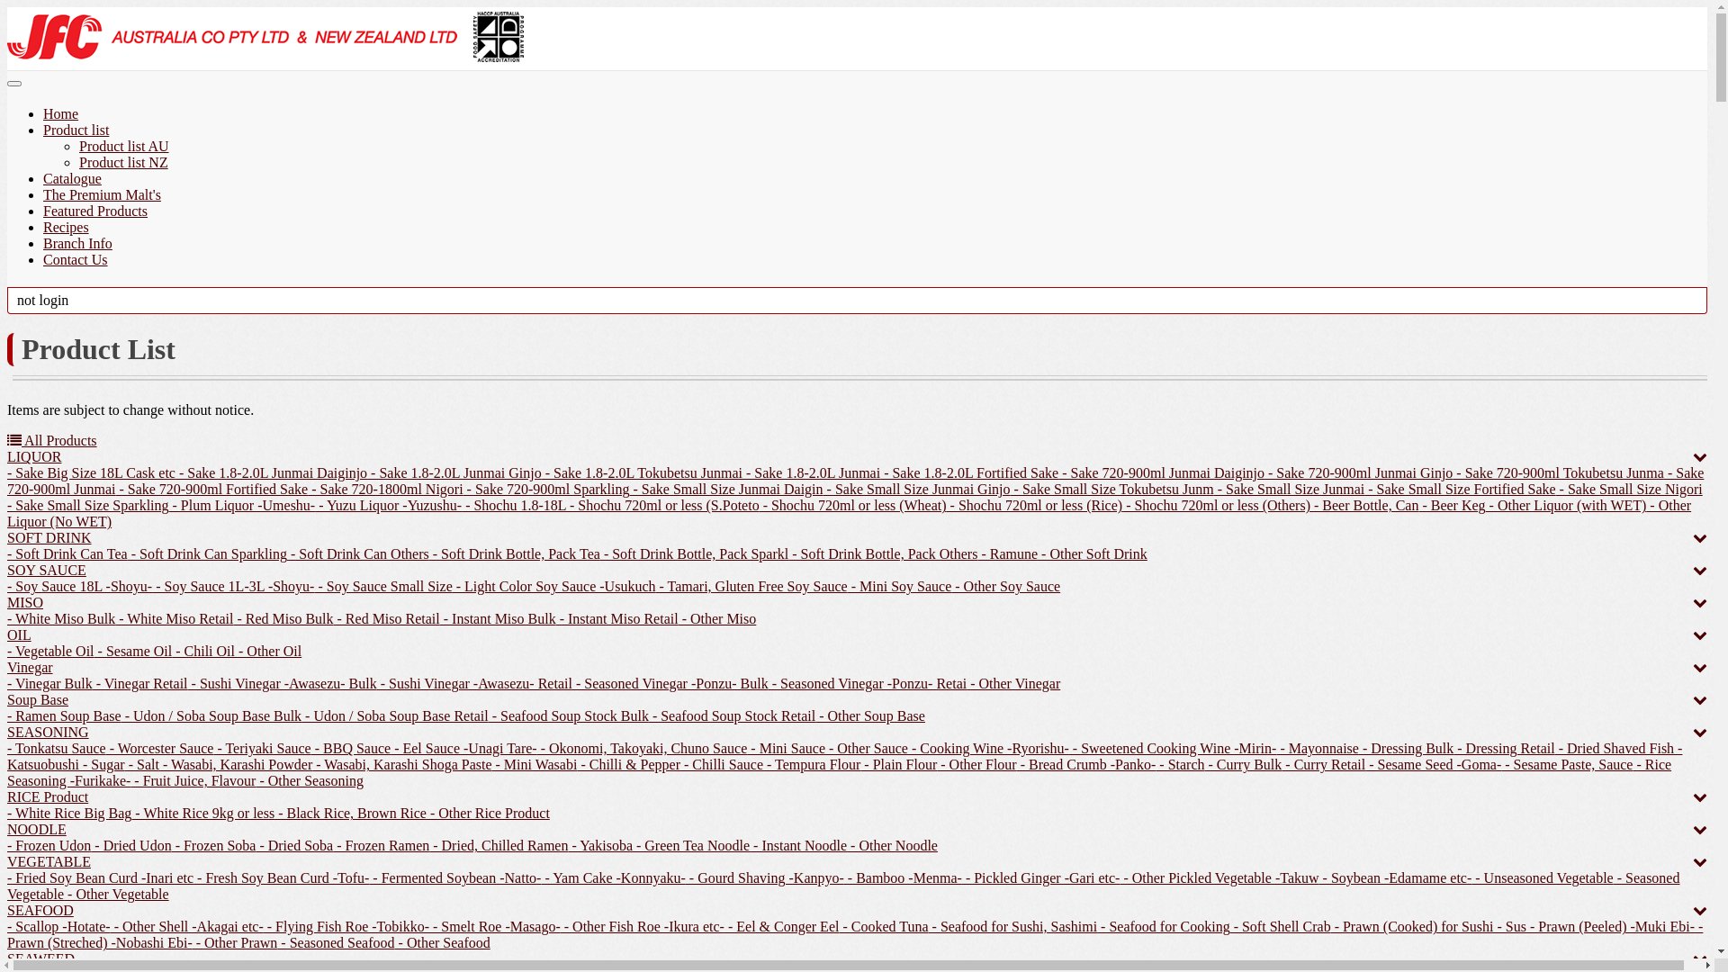 This screenshot has width=1728, height=972. What do you see at coordinates (1093, 553) in the screenshot?
I see `- Other Soft Drink` at bounding box center [1093, 553].